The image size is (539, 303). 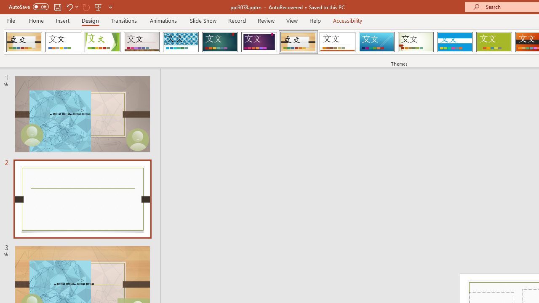 I want to click on Banded, so click(x=455, y=42).